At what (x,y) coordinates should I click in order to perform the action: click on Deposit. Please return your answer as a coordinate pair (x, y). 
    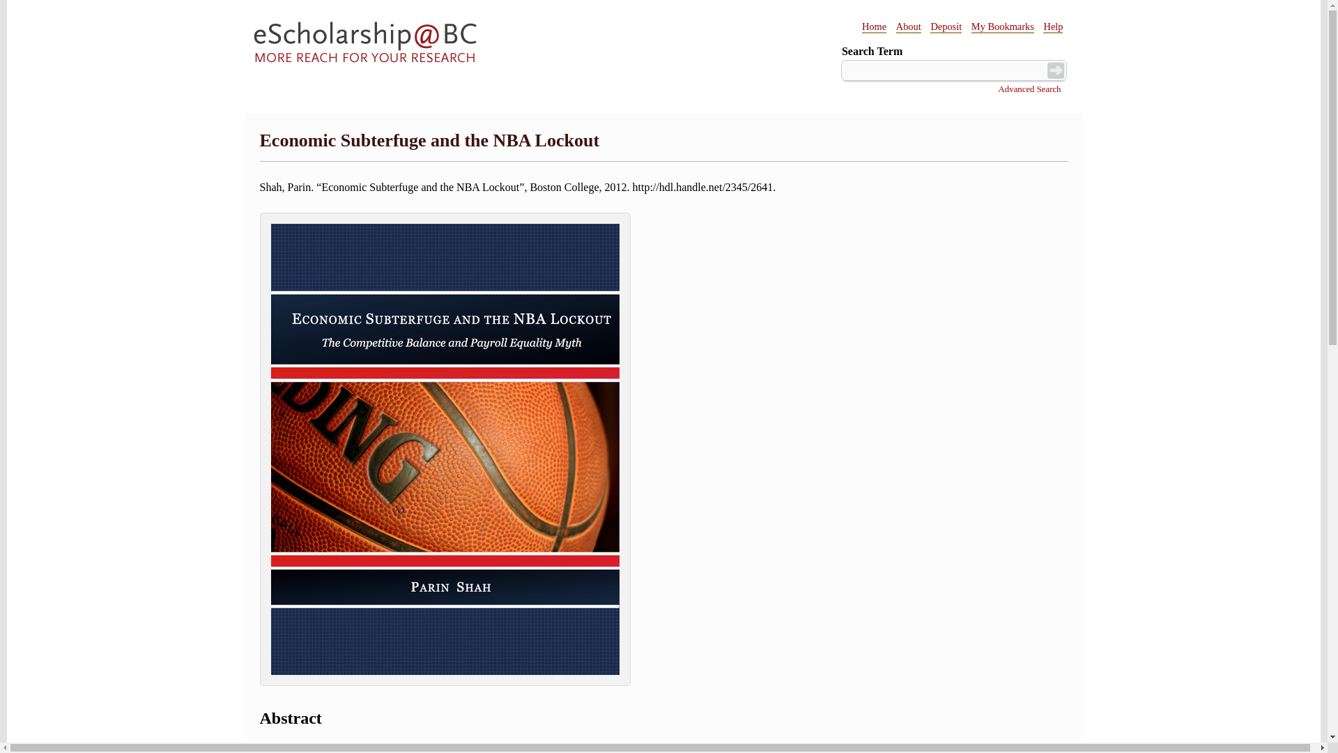
    Looking at the image, I should click on (946, 26).